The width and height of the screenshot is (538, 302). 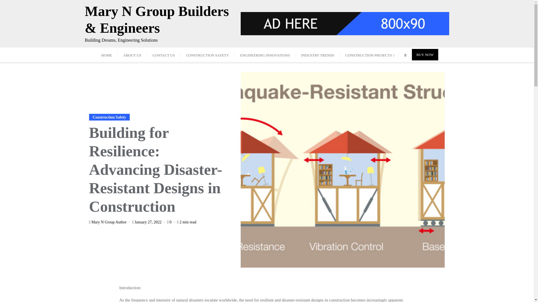 I want to click on BUY NOW, so click(x=425, y=55).